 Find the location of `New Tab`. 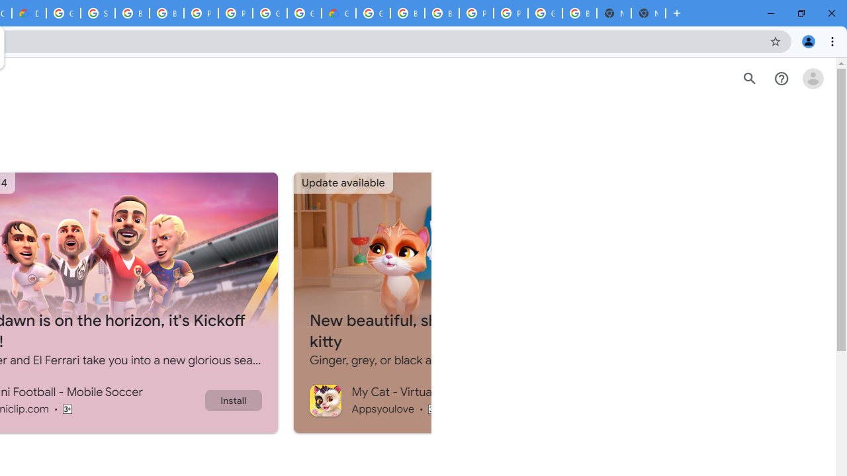

New Tab is located at coordinates (648, 13).